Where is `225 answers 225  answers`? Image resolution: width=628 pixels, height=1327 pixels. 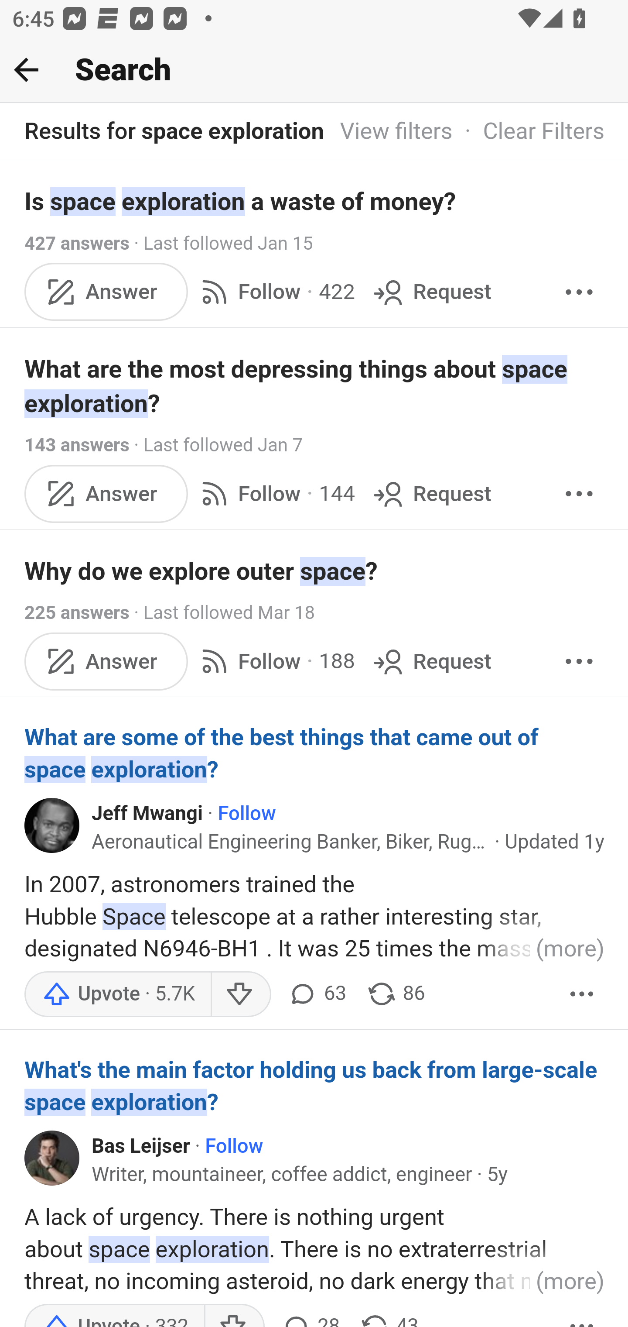
225 answers 225  answers is located at coordinates (77, 612).